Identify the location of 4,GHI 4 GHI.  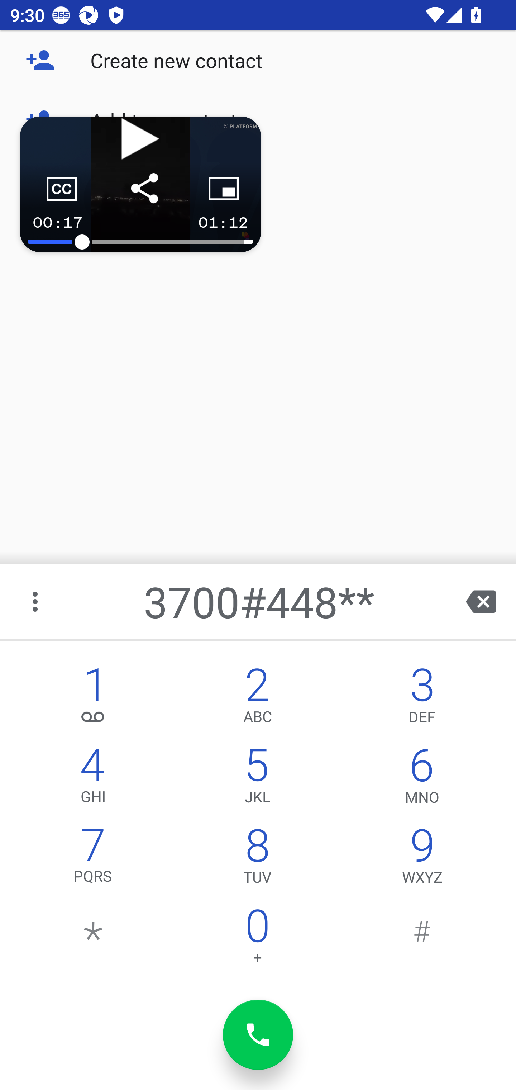
(93, 779).